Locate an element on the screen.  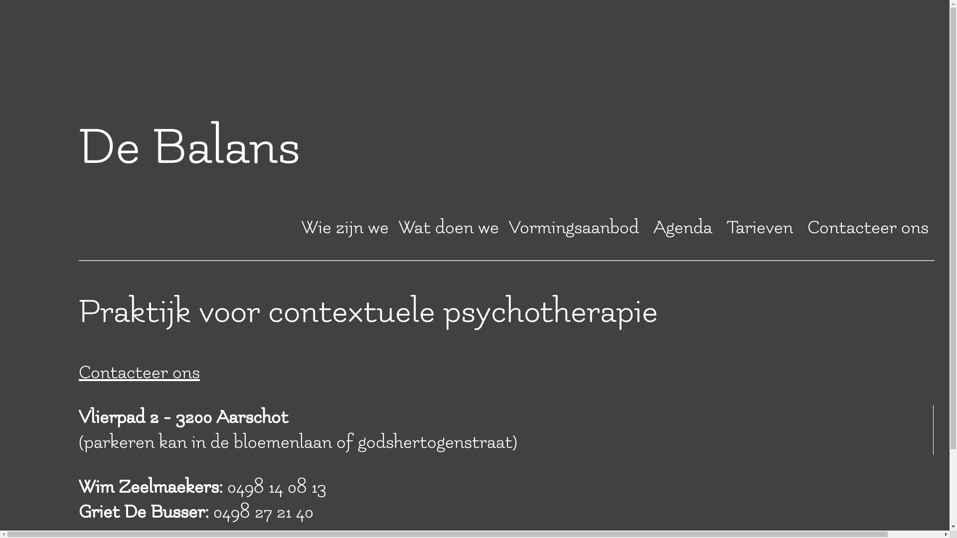
Wat doen we is located at coordinates (449, 227).